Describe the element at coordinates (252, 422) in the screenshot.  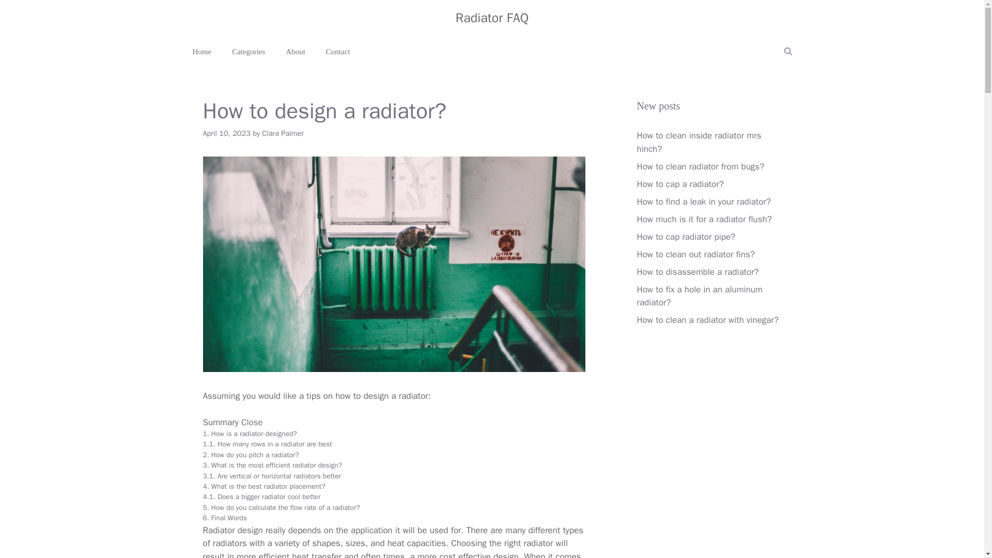
I see `Close` at that location.